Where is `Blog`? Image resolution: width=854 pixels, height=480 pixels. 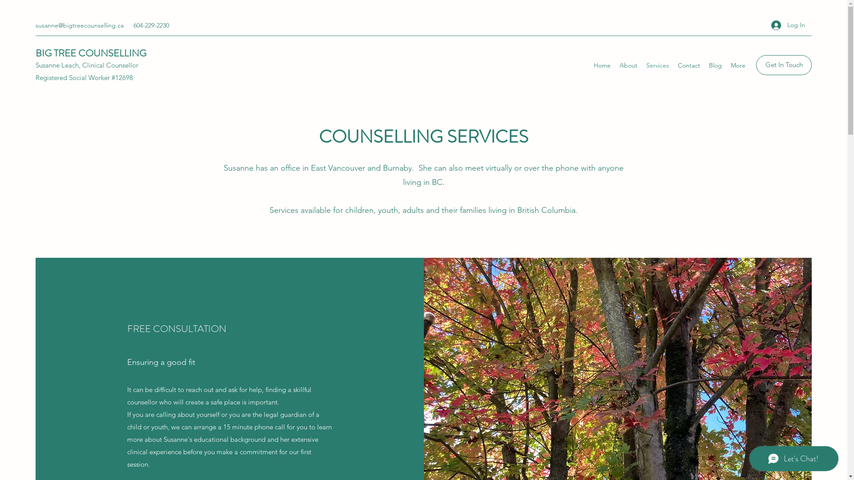
Blog is located at coordinates (715, 65).